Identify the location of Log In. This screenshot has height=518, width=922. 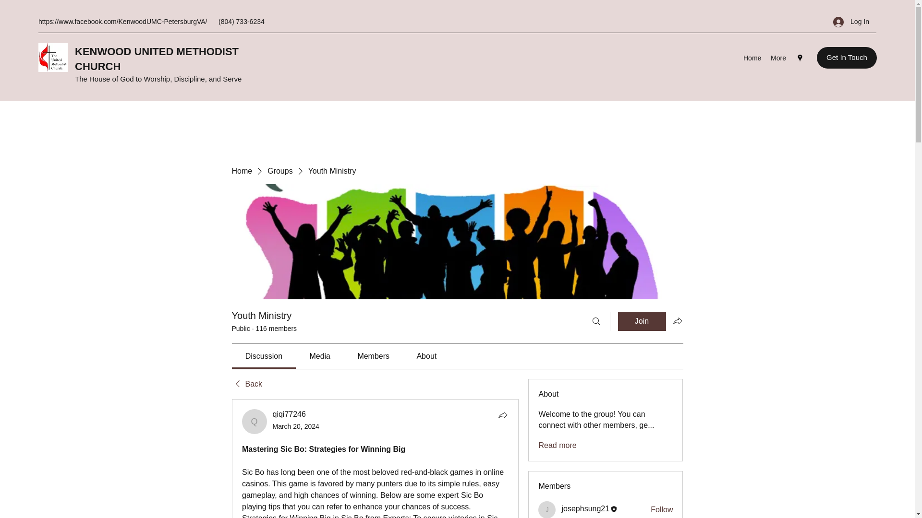
(851, 22).